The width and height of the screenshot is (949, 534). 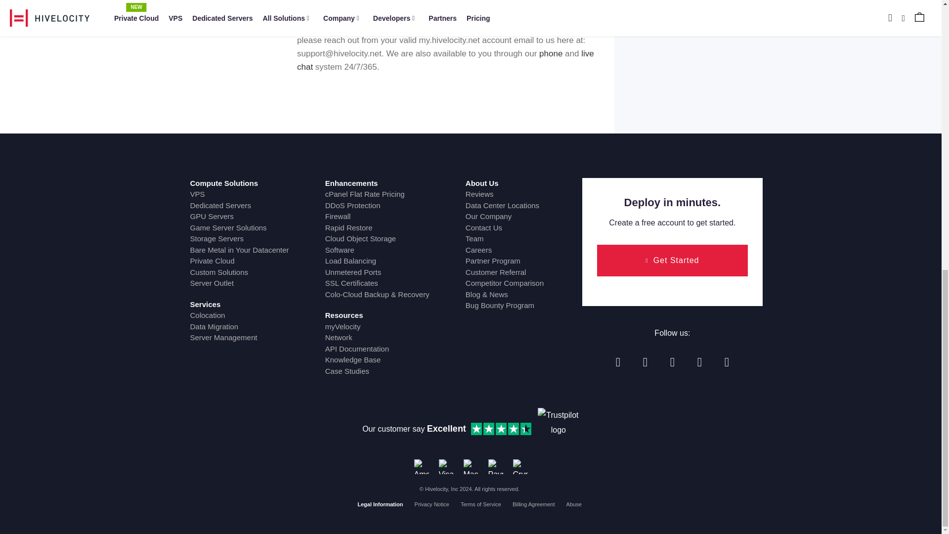 What do you see at coordinates (727, 362) in the screenshot?
I see `Hivelocity on Discord` at bounding box center [727, 362].